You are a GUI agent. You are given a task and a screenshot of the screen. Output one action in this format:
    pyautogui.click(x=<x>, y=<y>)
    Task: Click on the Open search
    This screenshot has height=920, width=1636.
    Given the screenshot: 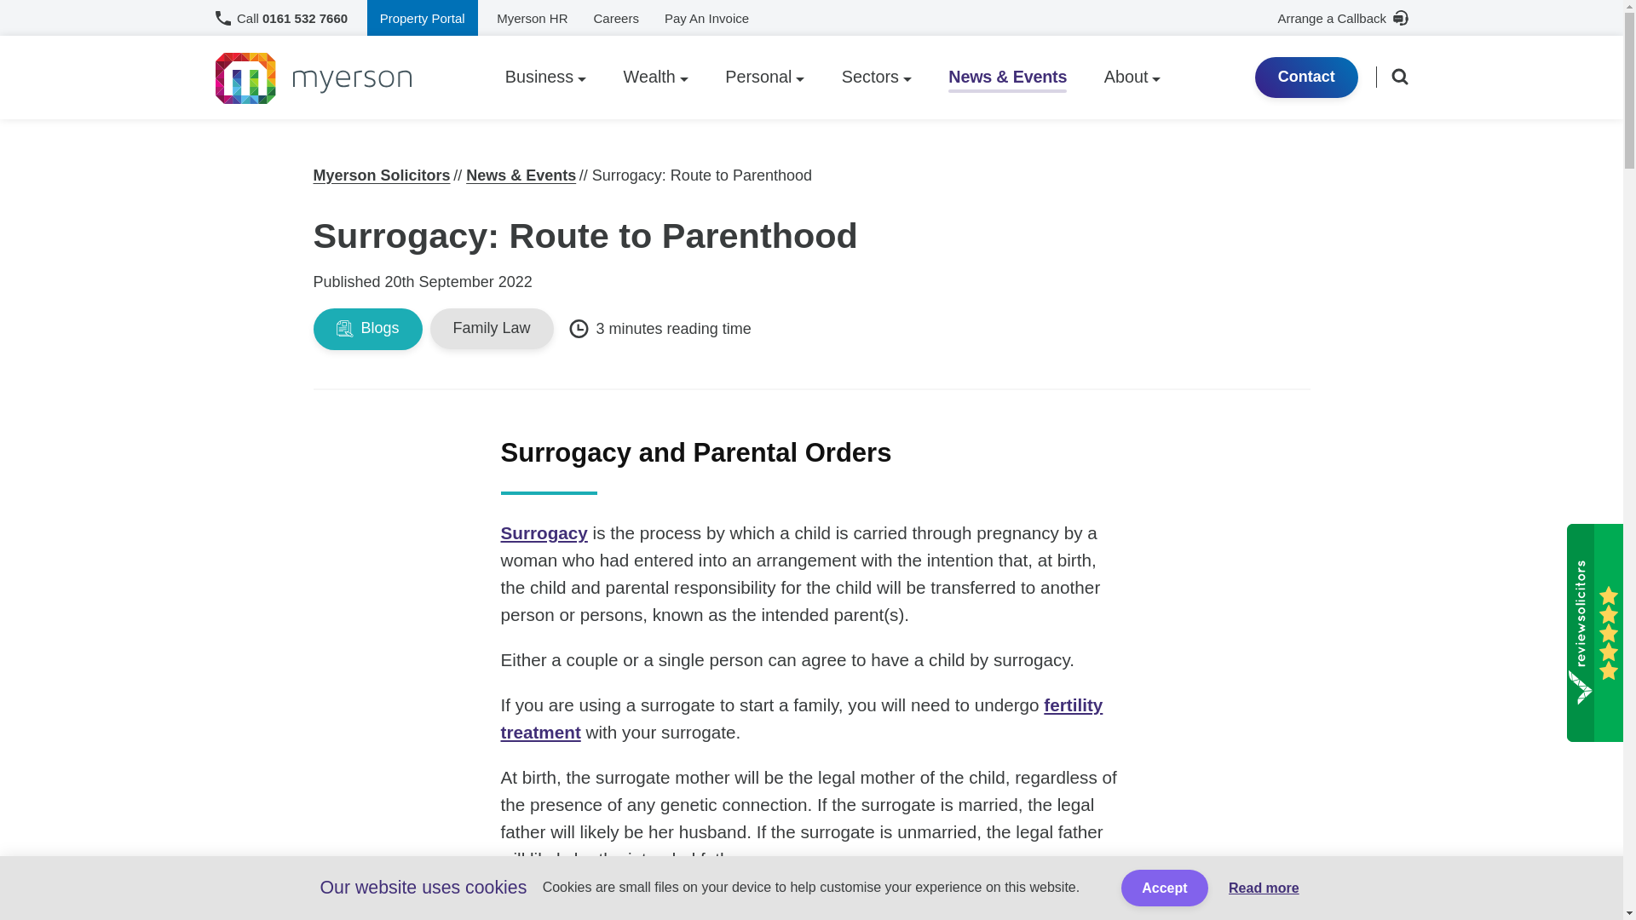 What is the action you would take?
    pyautogui.click(x=1399, y=76)
    